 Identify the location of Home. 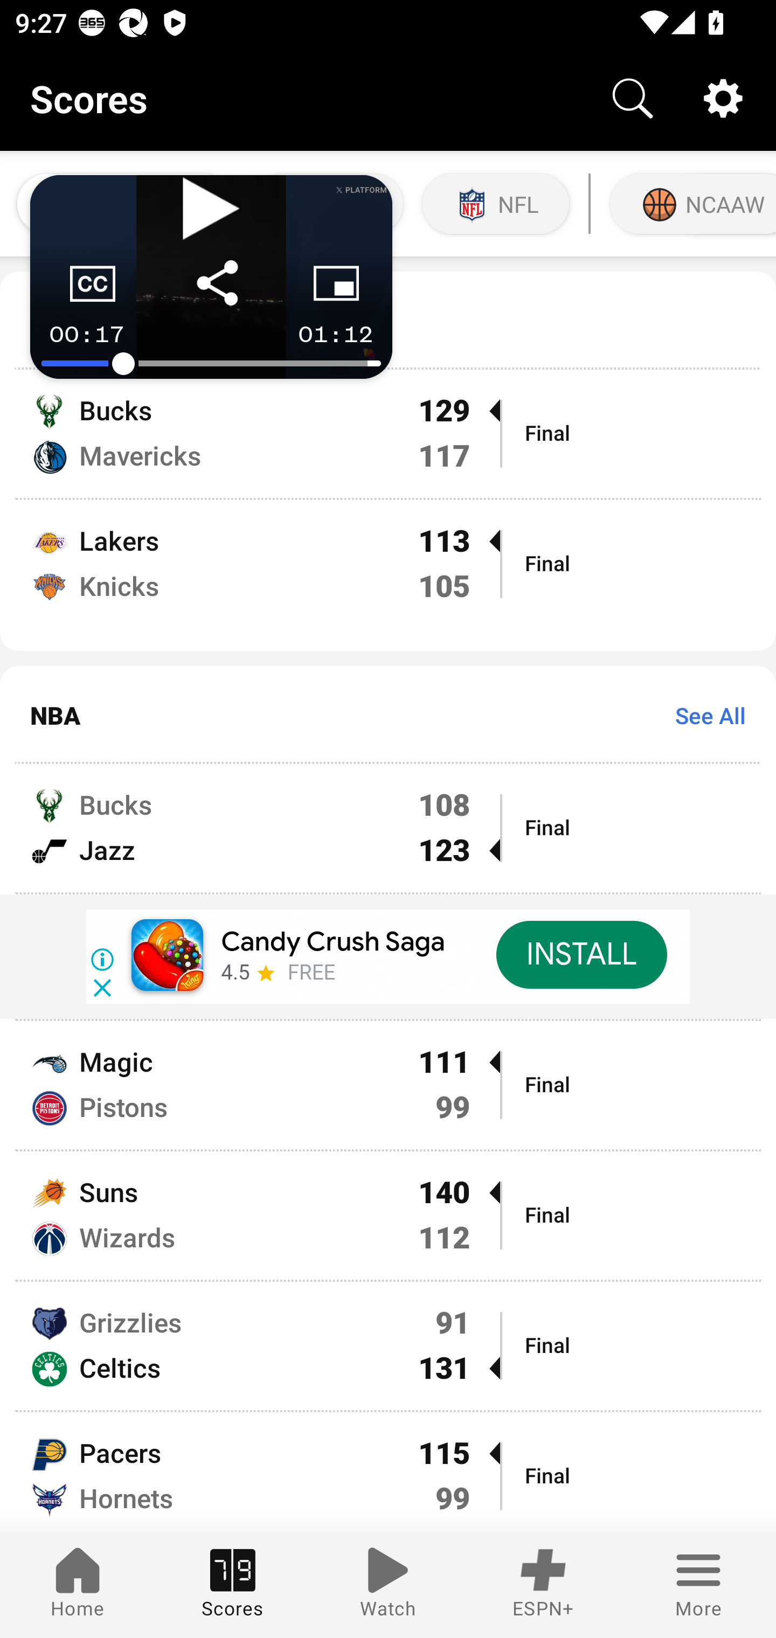
(78, 1585).